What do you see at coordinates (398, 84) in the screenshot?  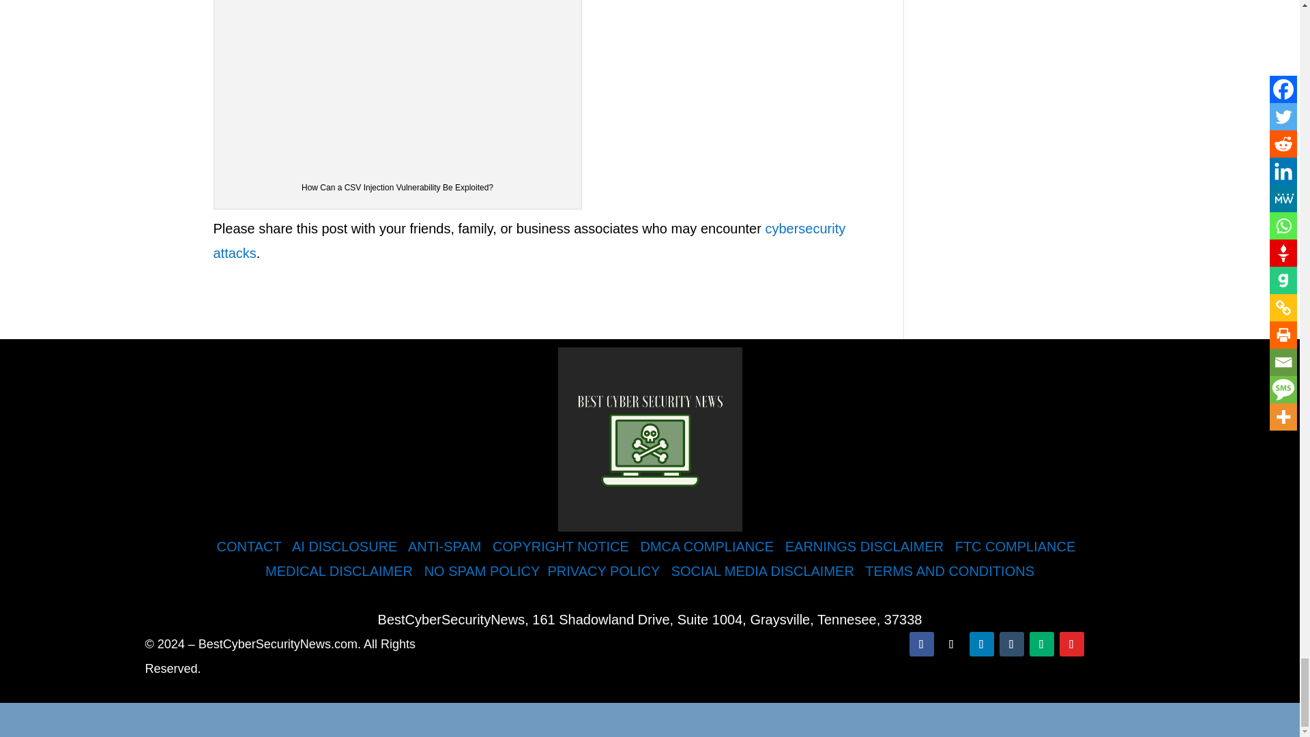 I see `How Can a CSV Injection Vulnerability Be Exploited?` at bounding box center [398, 84].